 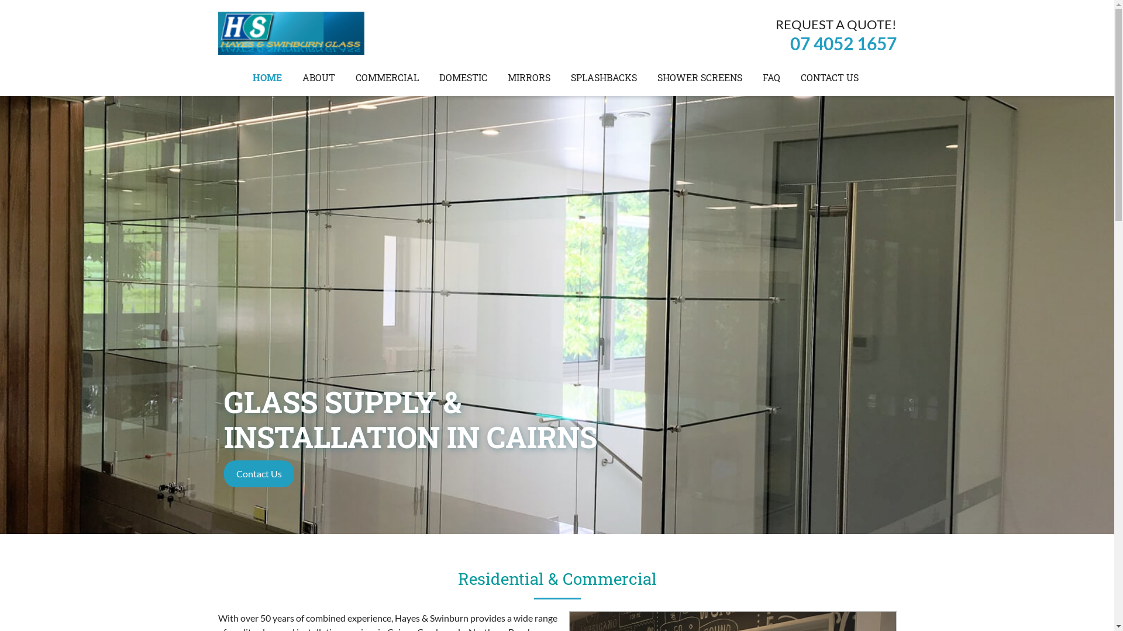 I want to click on COMMERCIAL, so click(x=387, y=78).